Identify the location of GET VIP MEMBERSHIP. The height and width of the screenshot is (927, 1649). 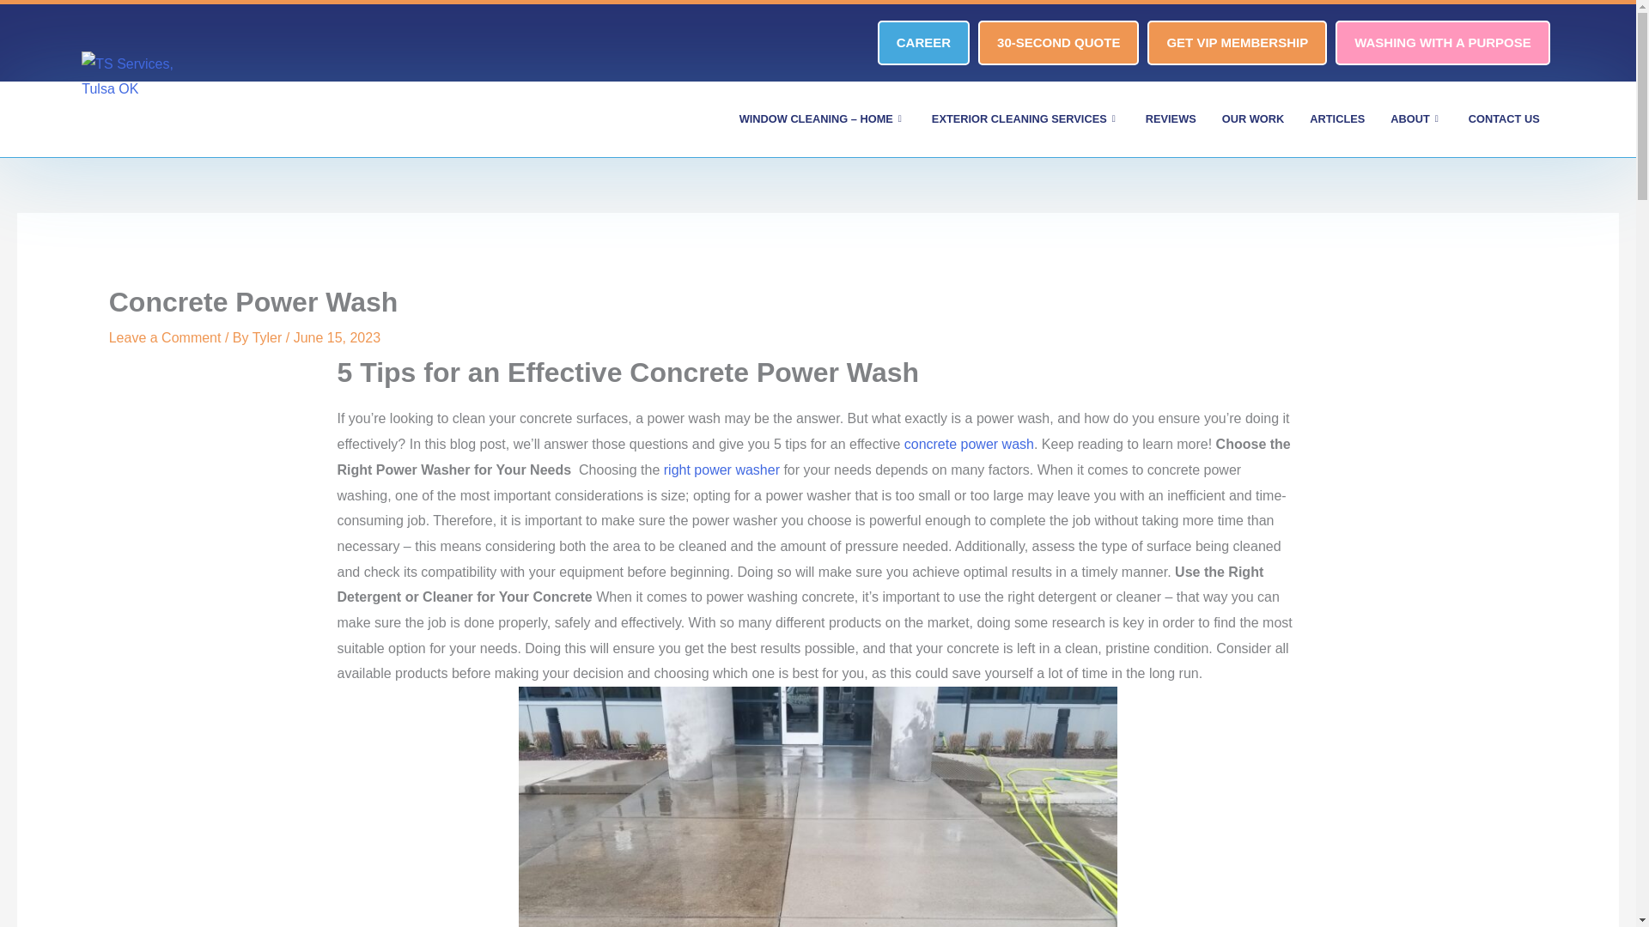
(1237, 42).